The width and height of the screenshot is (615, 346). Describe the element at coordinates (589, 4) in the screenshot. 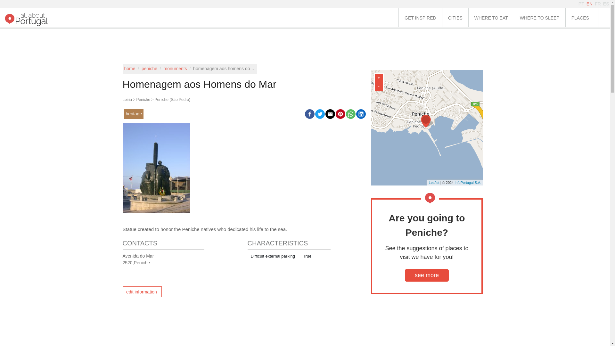

I see `EN` at that location.